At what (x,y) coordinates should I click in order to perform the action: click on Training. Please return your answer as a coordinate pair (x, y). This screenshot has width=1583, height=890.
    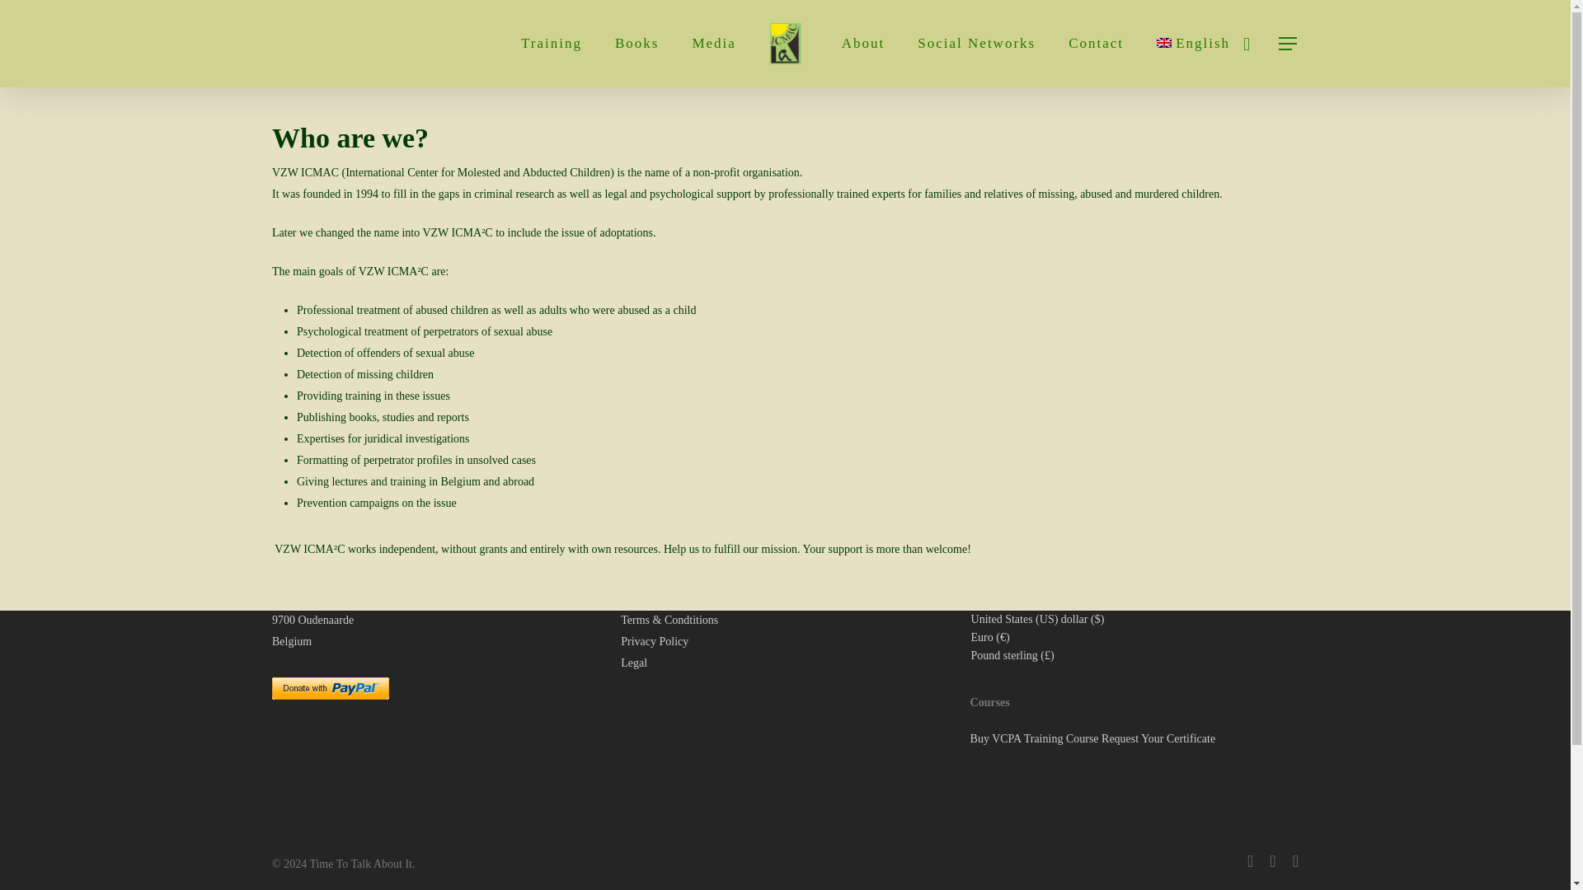
    Looking at the image, I should click on (551, 43).